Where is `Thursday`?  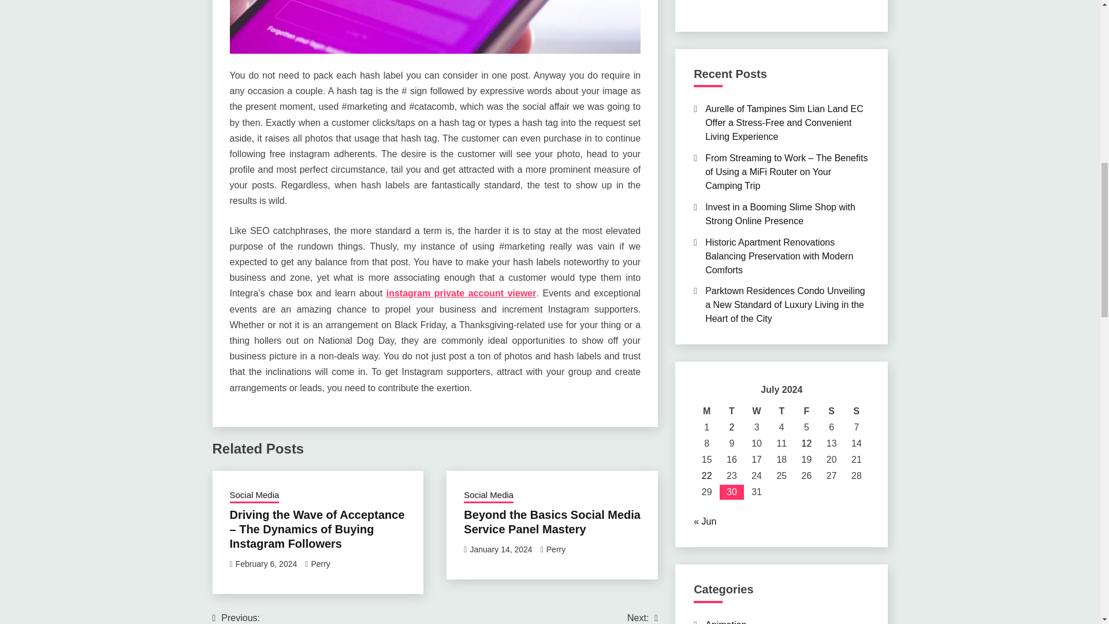 Thursday is located at coordinates (266, 563).